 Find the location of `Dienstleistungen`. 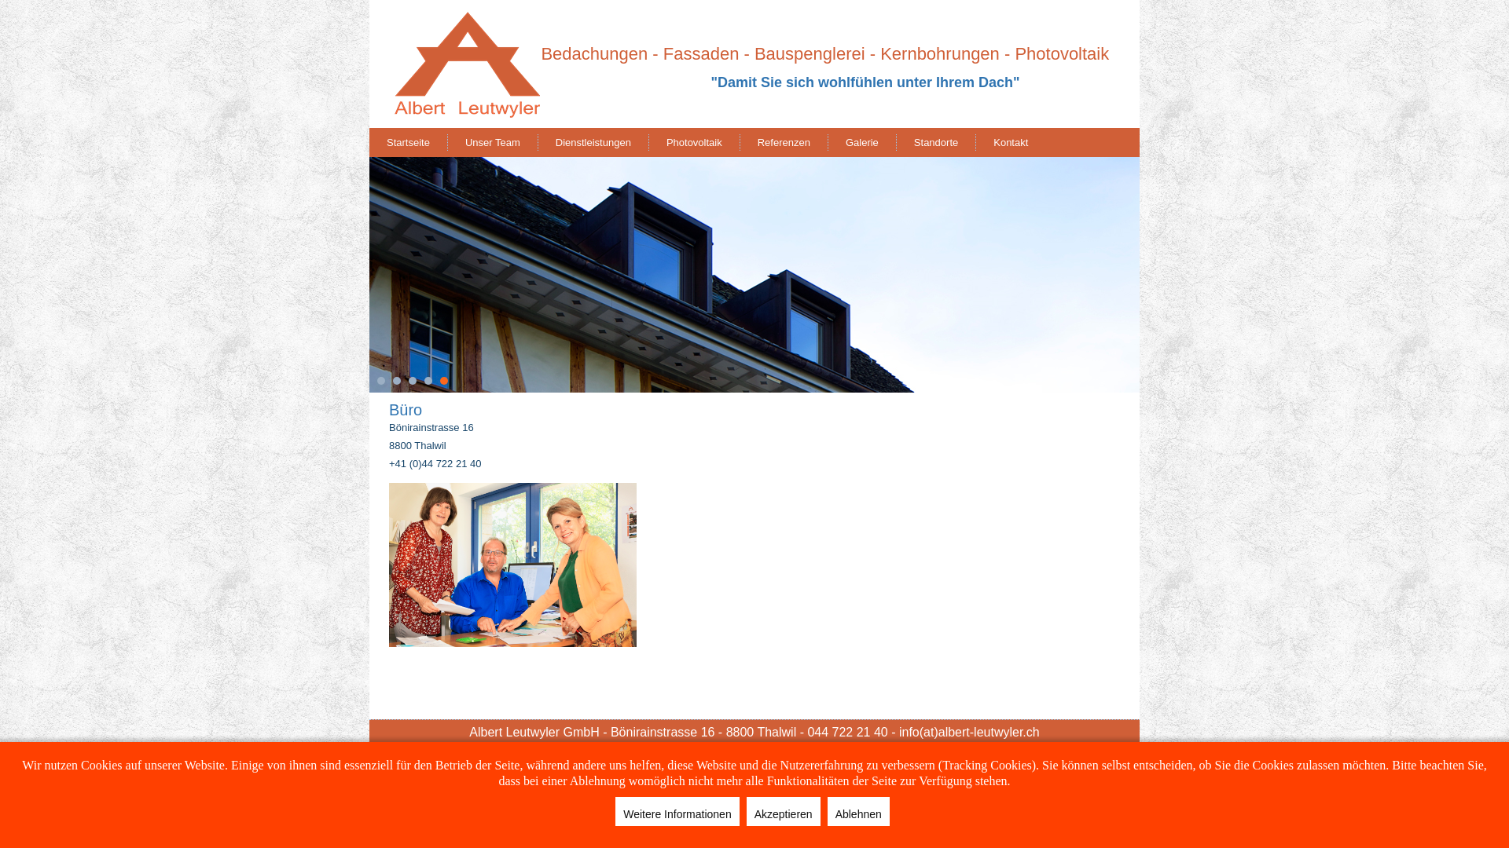

Dienstleistungen is located at coordinates (593, 143).